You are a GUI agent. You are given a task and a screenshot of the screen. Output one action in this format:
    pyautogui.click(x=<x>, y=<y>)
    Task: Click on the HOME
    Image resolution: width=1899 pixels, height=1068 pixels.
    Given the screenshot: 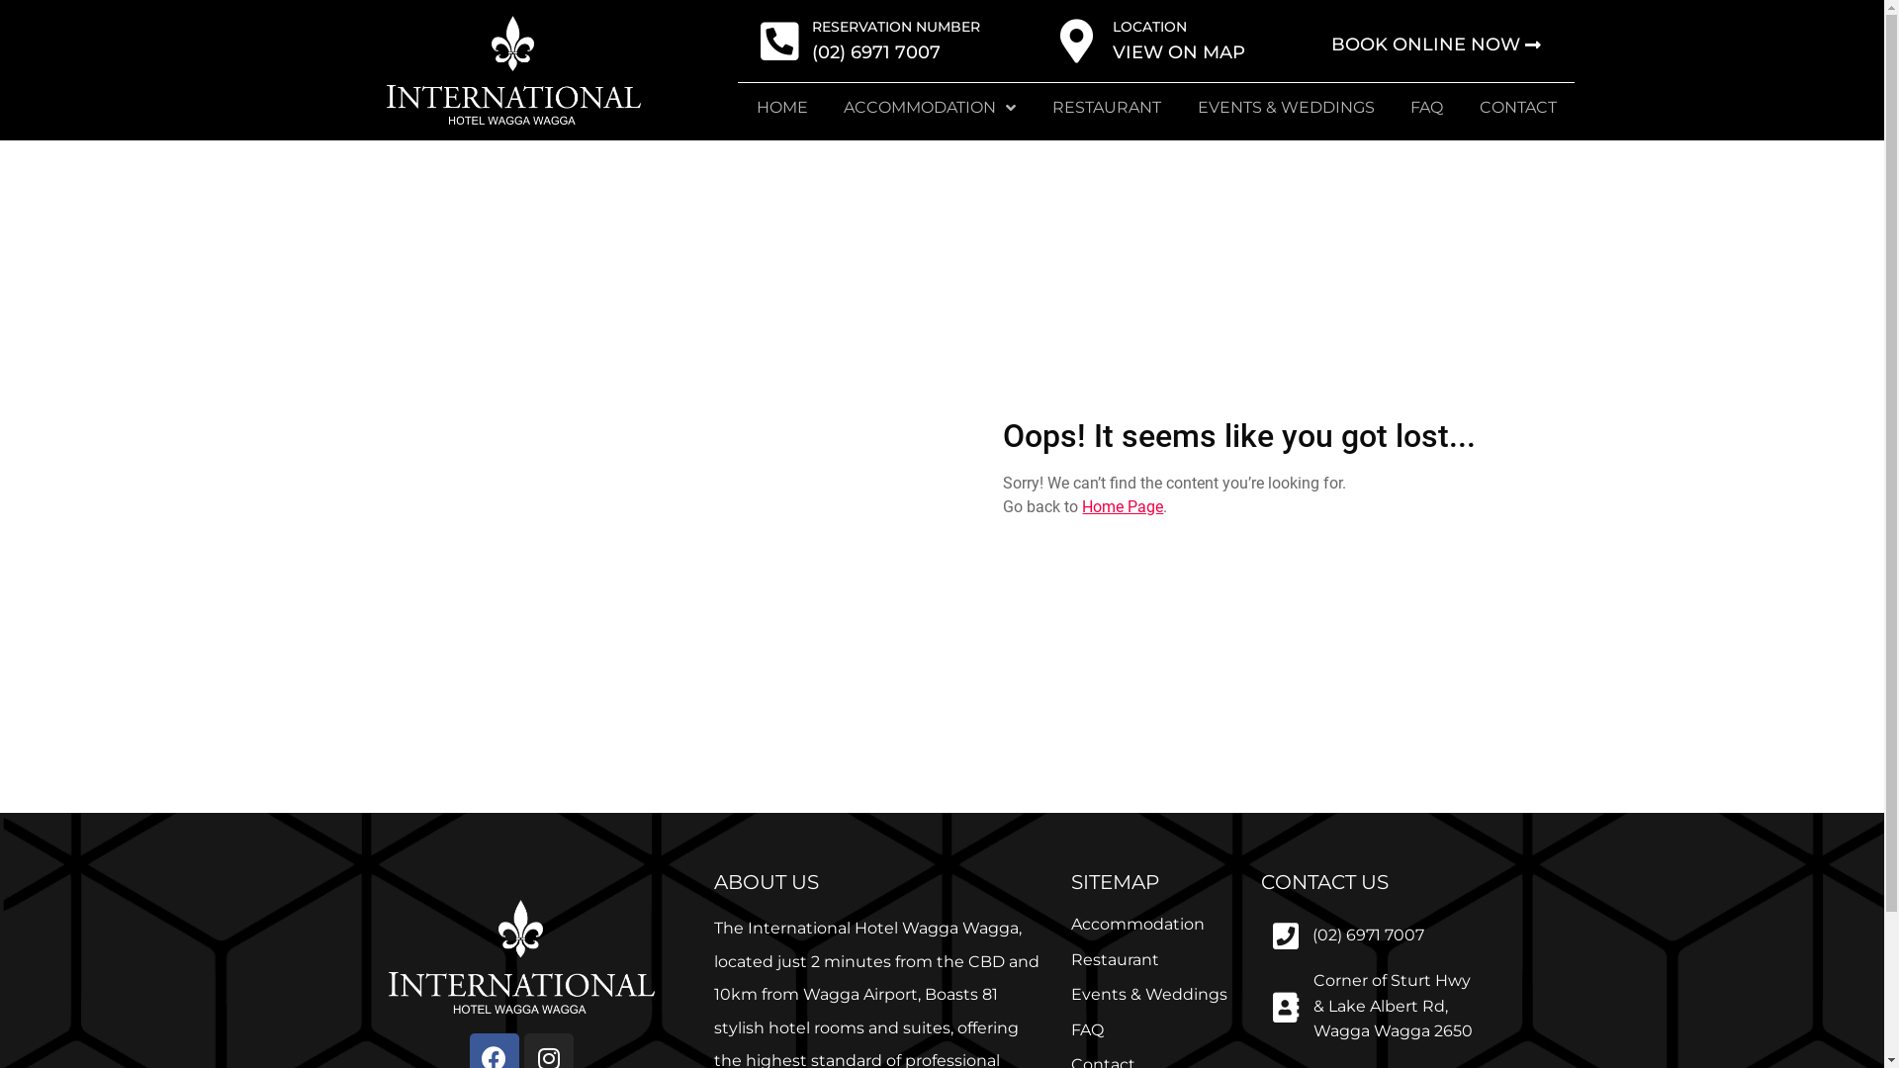 What is the action you would take?
    pyautogui.click(x=781, y=108)
    